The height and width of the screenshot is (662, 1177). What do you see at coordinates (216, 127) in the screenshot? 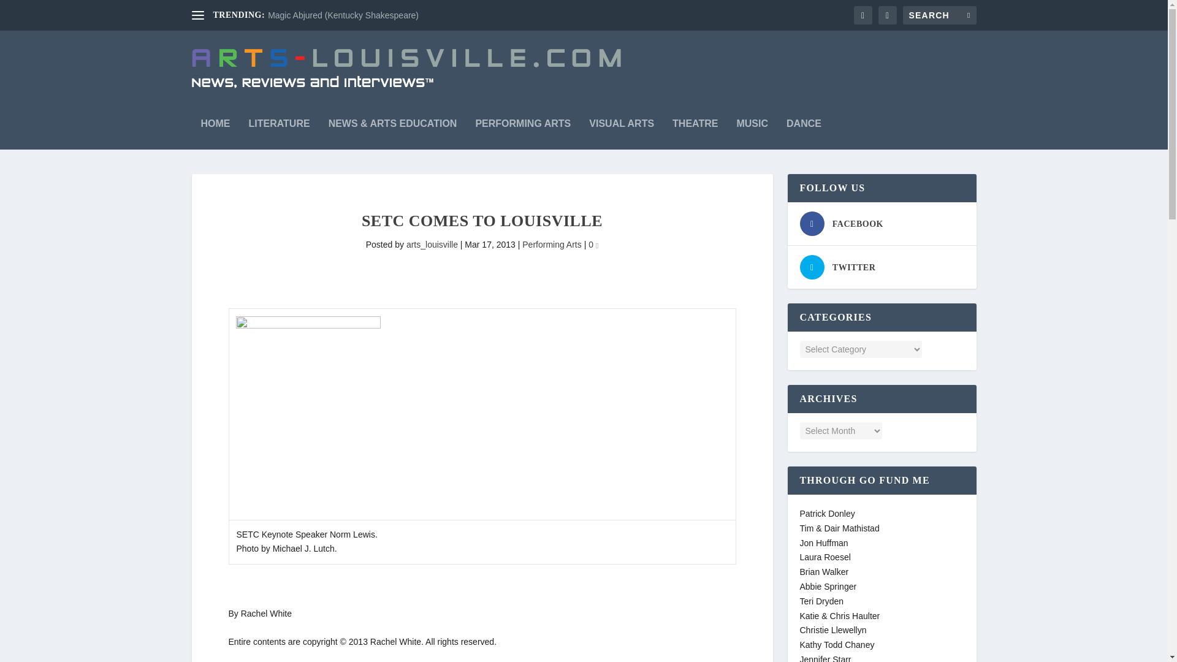
I see `HOME` at bounding box center [216, 127].